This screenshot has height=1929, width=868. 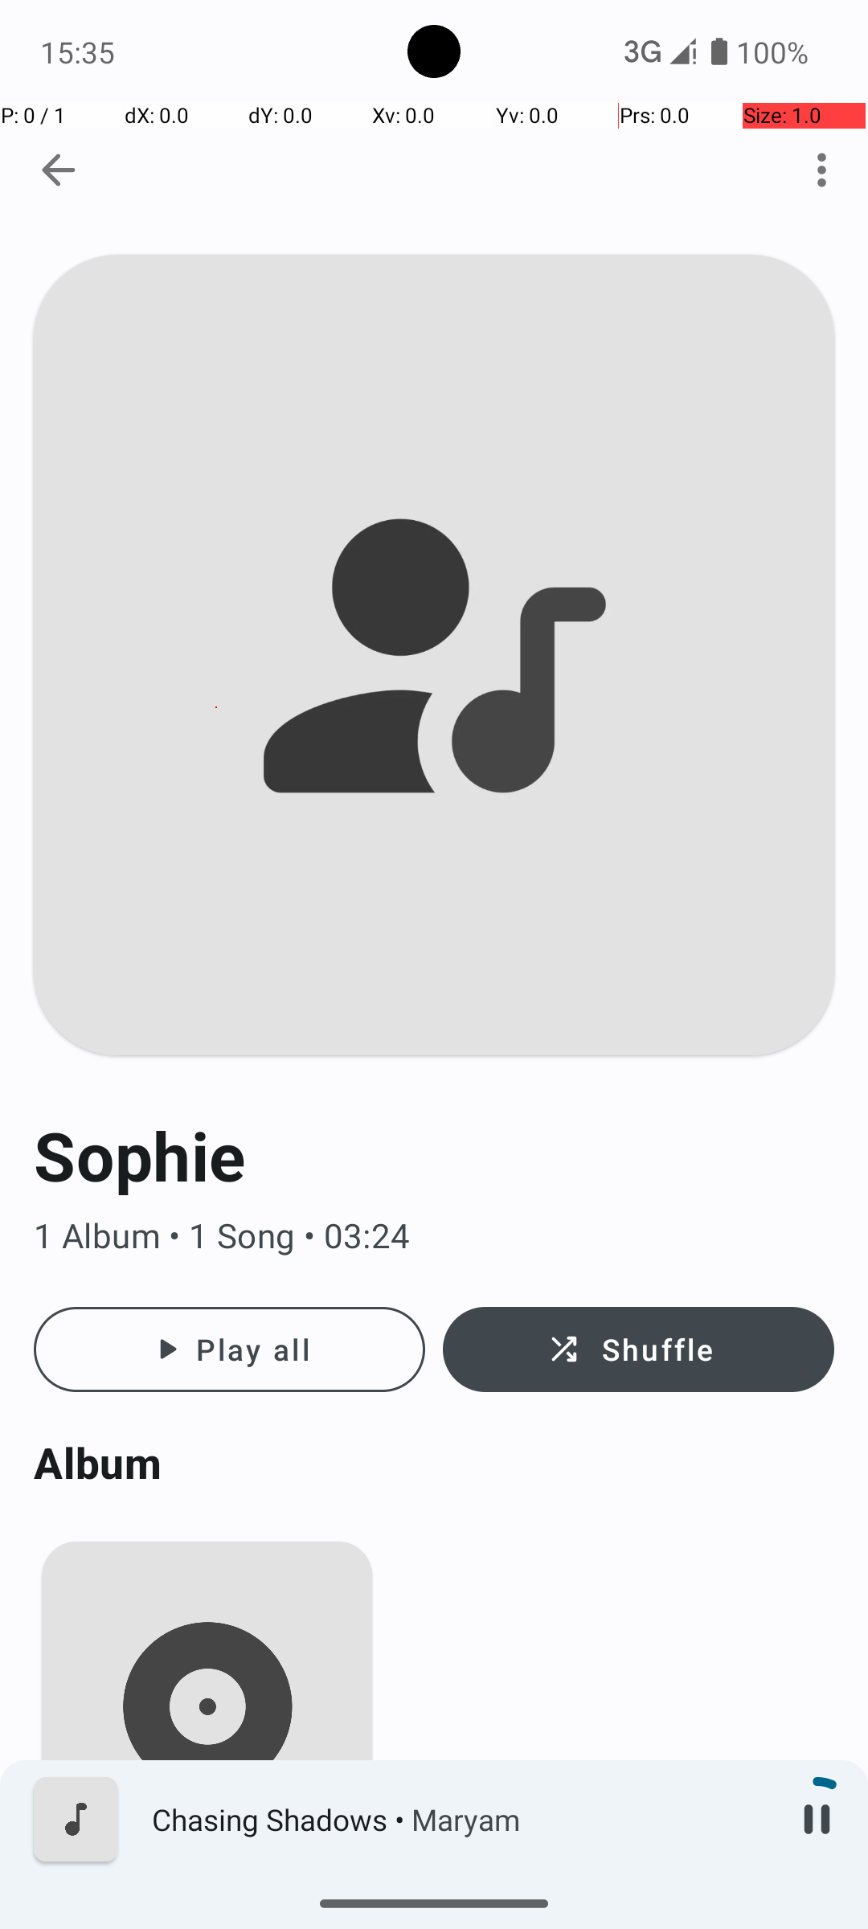 I want to click on Play all, so click(x=230, y=1349).